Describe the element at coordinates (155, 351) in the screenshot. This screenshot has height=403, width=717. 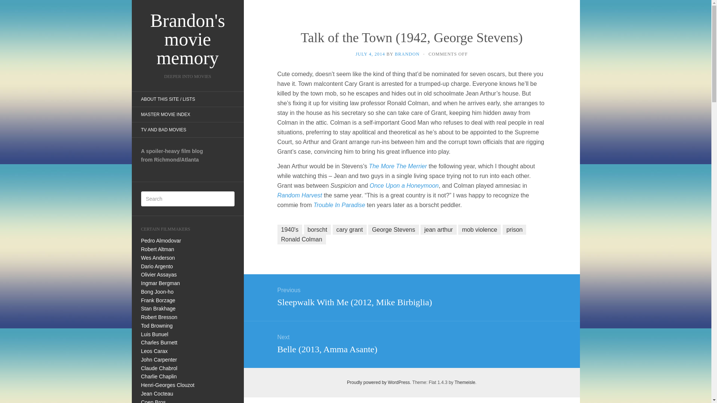
I see `Leos Carax` at that location.